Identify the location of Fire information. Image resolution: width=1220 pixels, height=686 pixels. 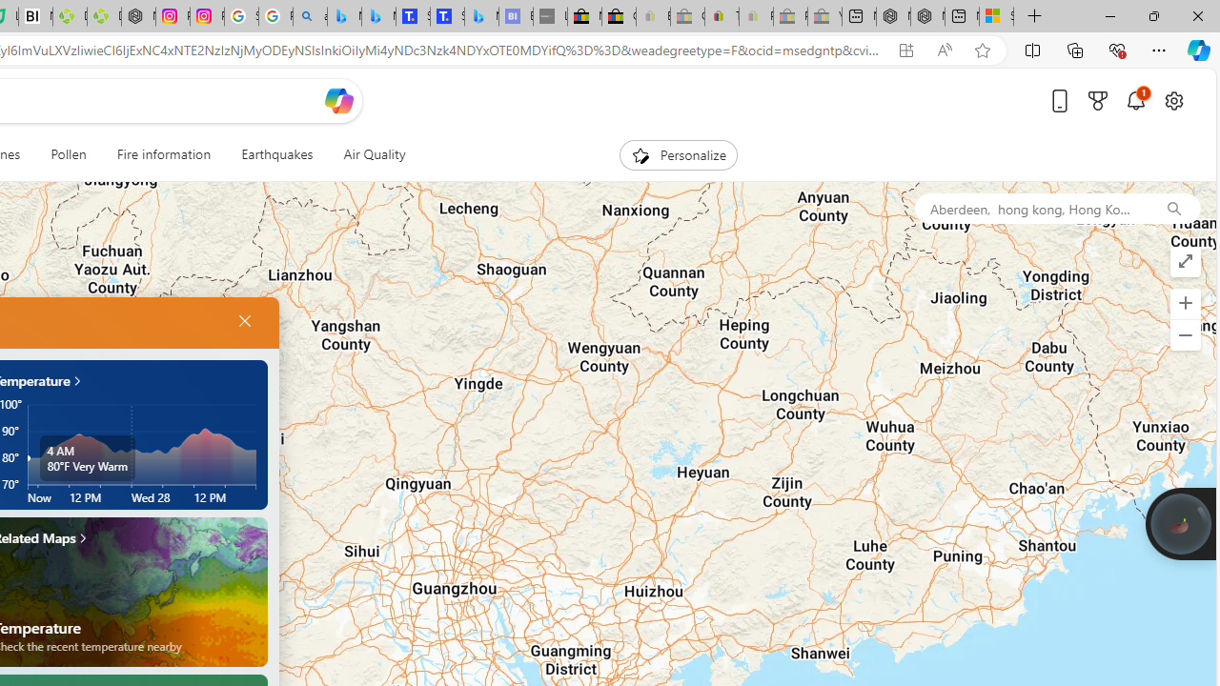
(163, 154).